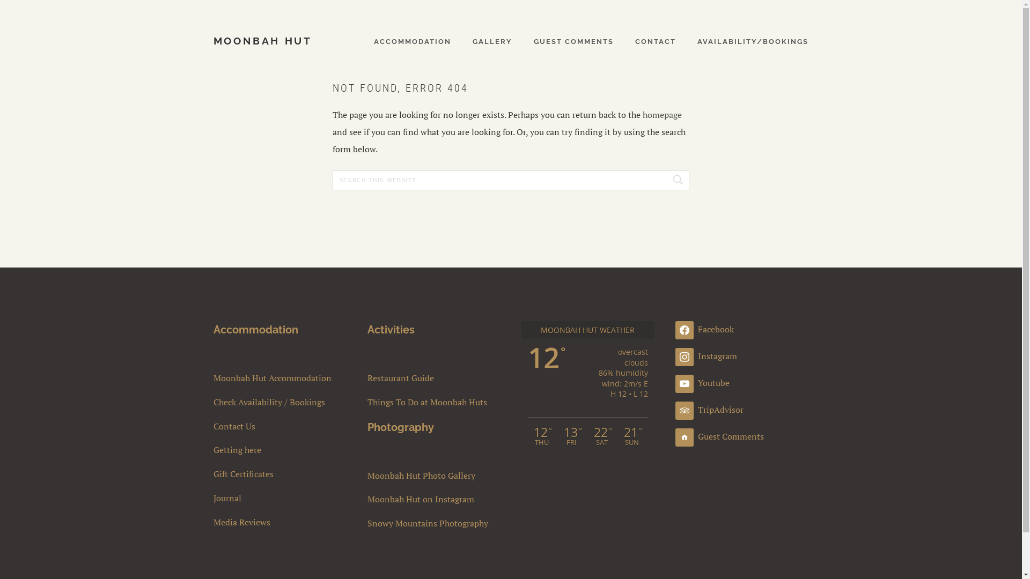  I want to click on Youtube, so click(703, 383).